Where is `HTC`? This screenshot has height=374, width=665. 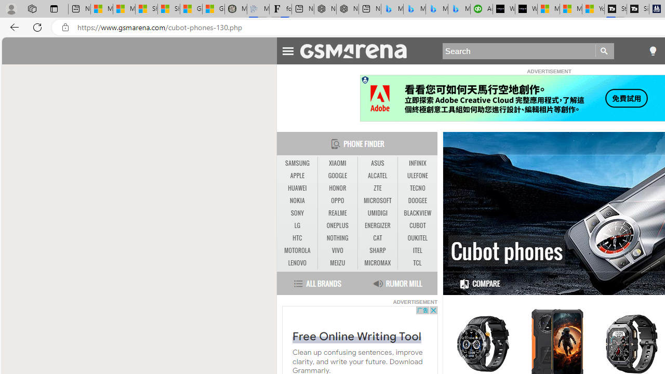 HTC is located at coordinates (297, 238).